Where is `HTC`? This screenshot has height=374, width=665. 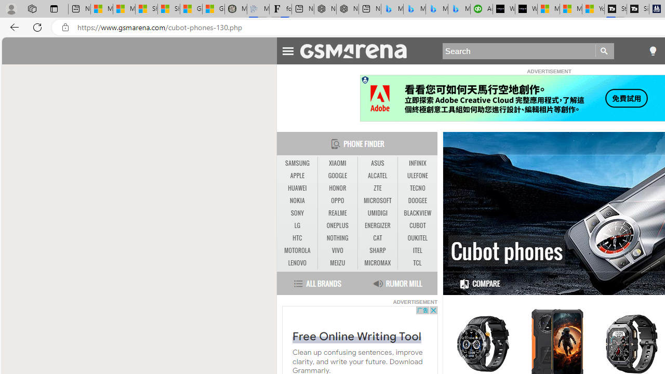 HTC is located at coordinates (297, 238).